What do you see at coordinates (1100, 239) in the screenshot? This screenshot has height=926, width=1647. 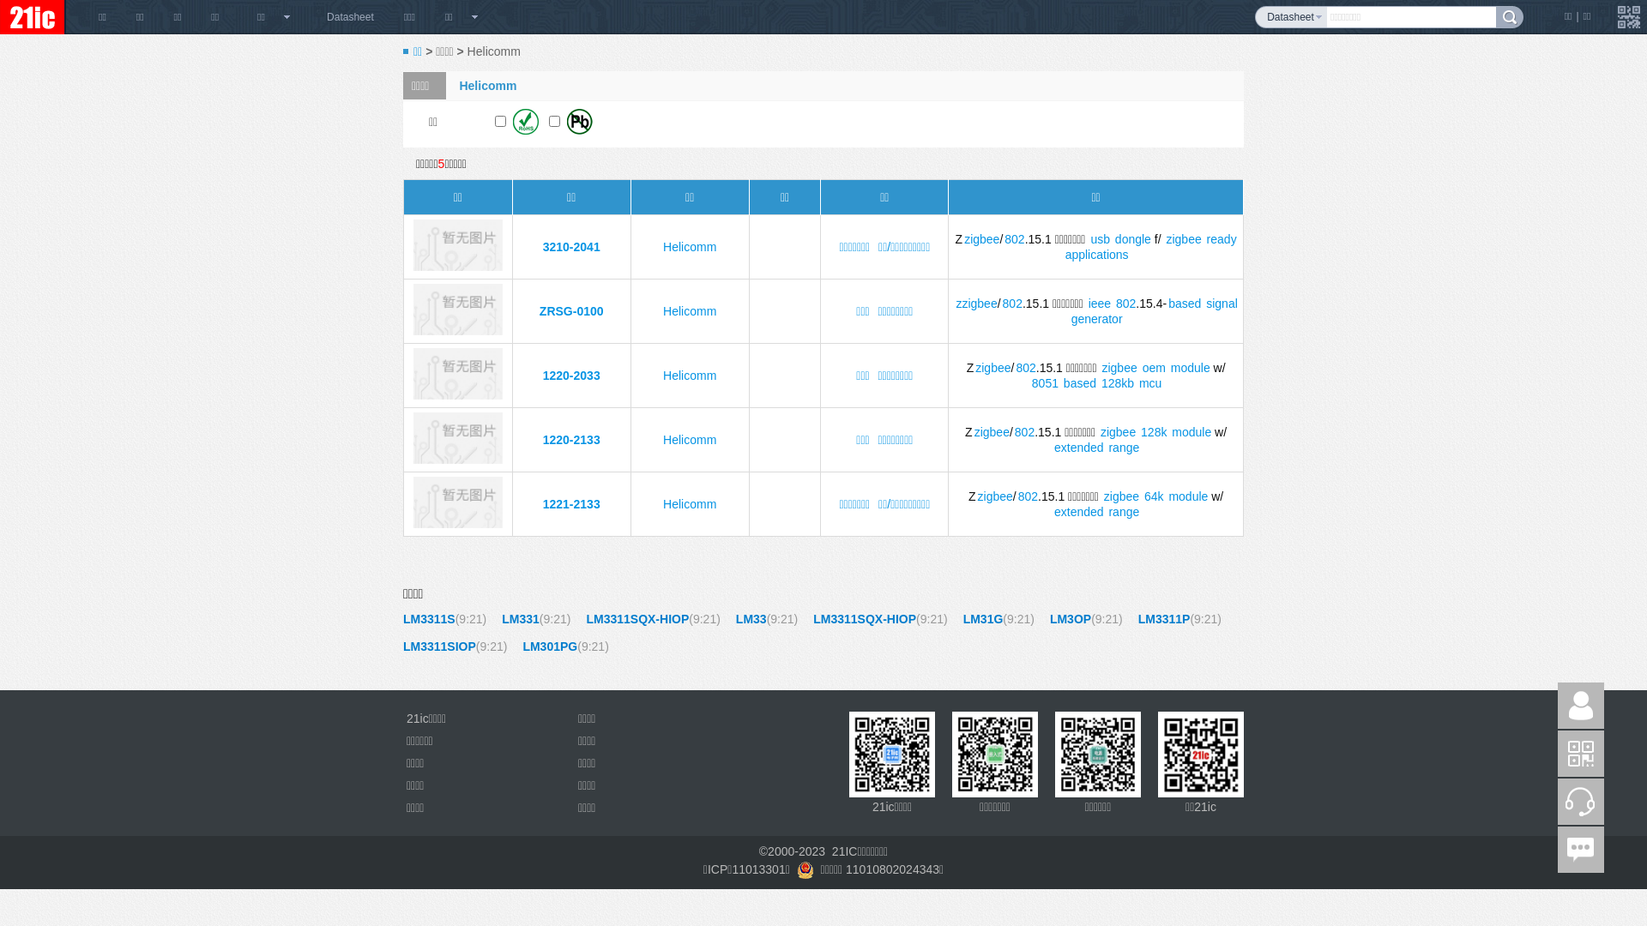 I see `usb` at bounding box center [1100, 239].